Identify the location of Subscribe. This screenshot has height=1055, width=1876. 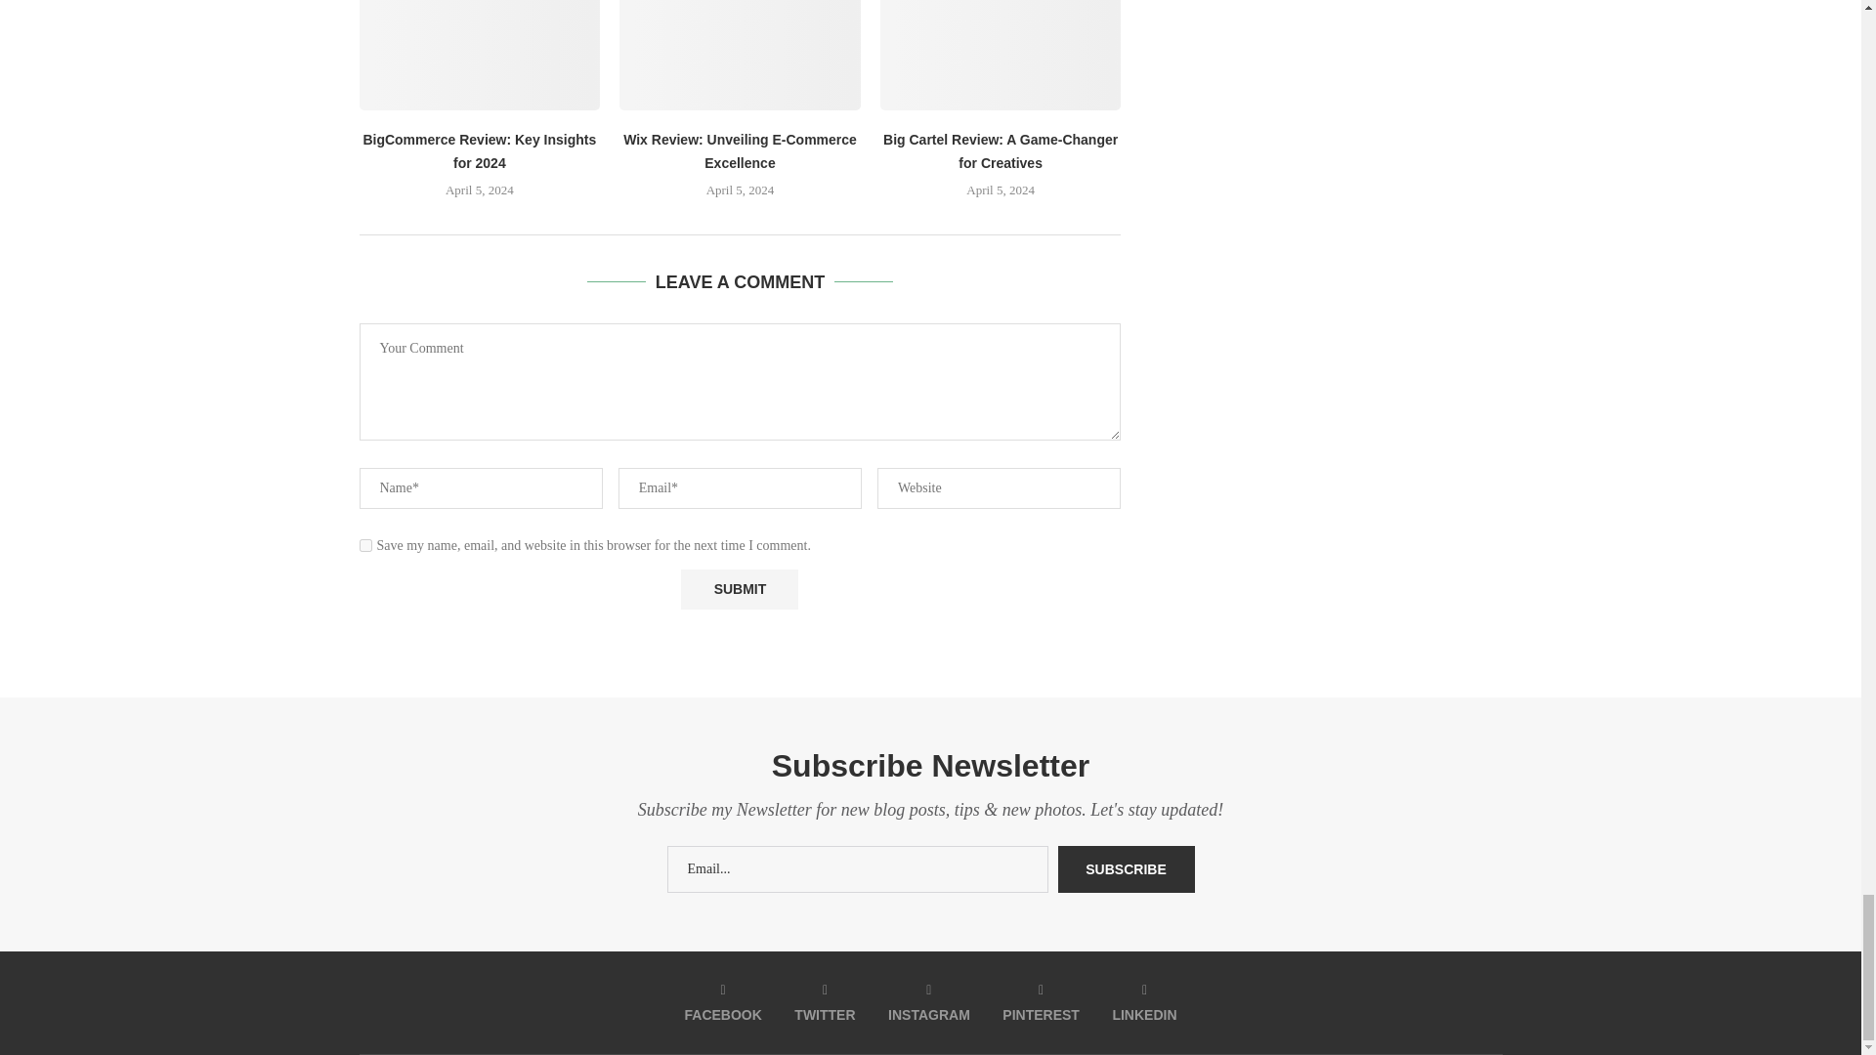
(1126, 869).